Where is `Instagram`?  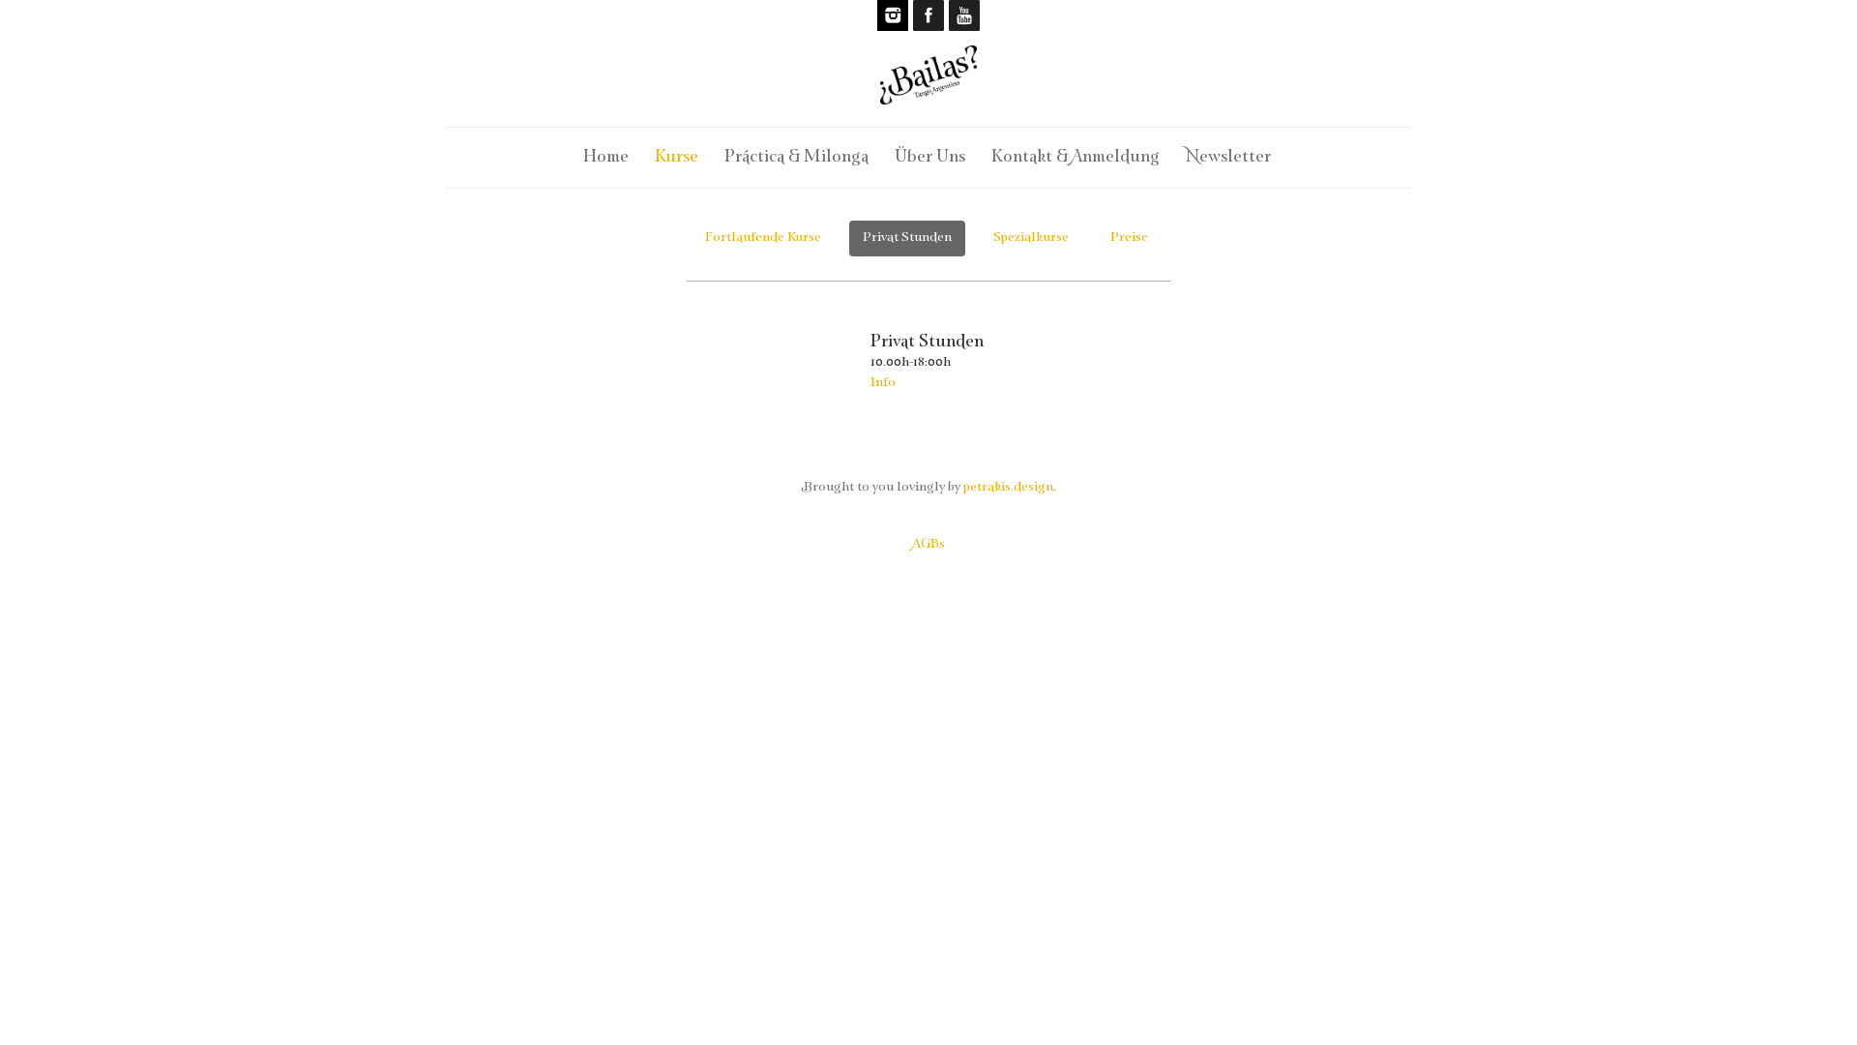
Instagram is located at coordinates (892, 15).